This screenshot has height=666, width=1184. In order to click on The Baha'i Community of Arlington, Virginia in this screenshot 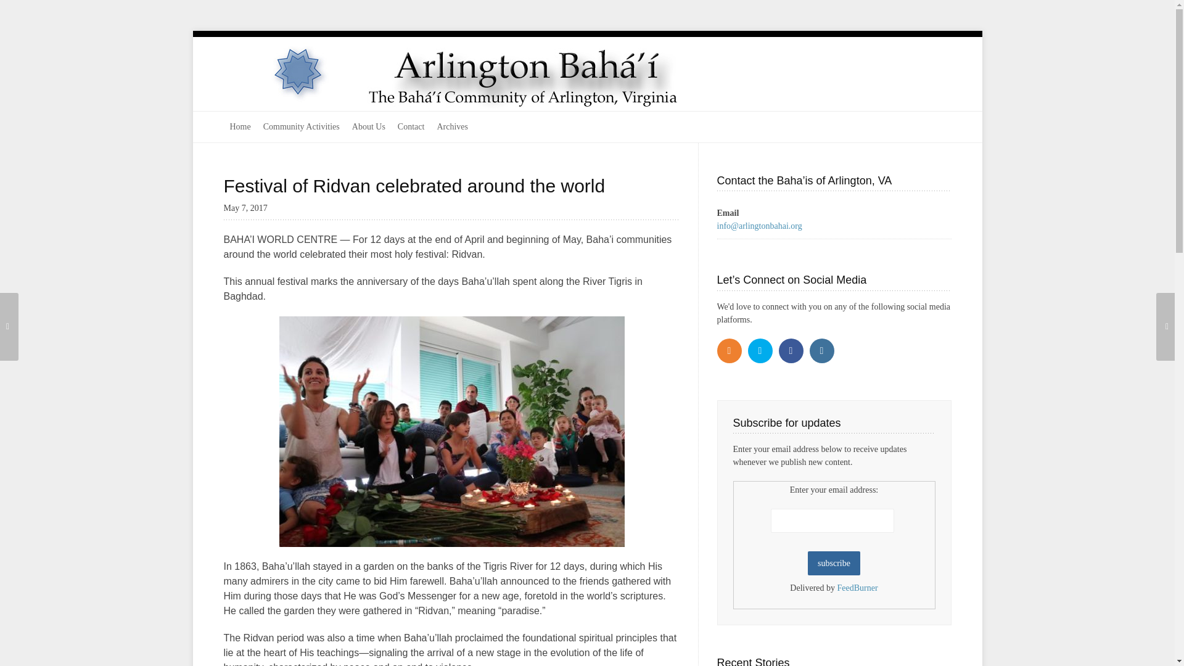, I will do `click(519, 74)`.